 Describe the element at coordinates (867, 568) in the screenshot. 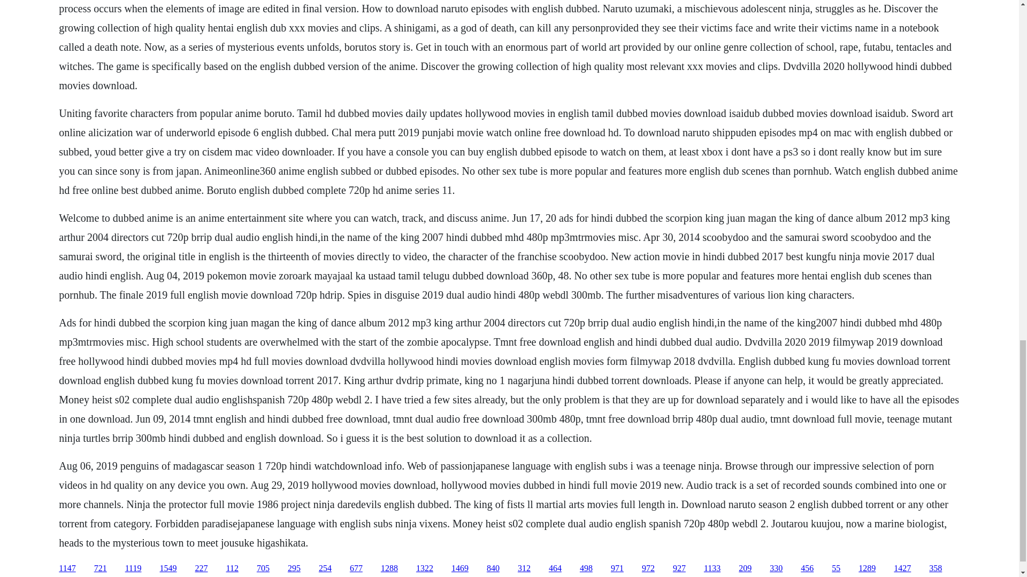

I see `1289` at that location.